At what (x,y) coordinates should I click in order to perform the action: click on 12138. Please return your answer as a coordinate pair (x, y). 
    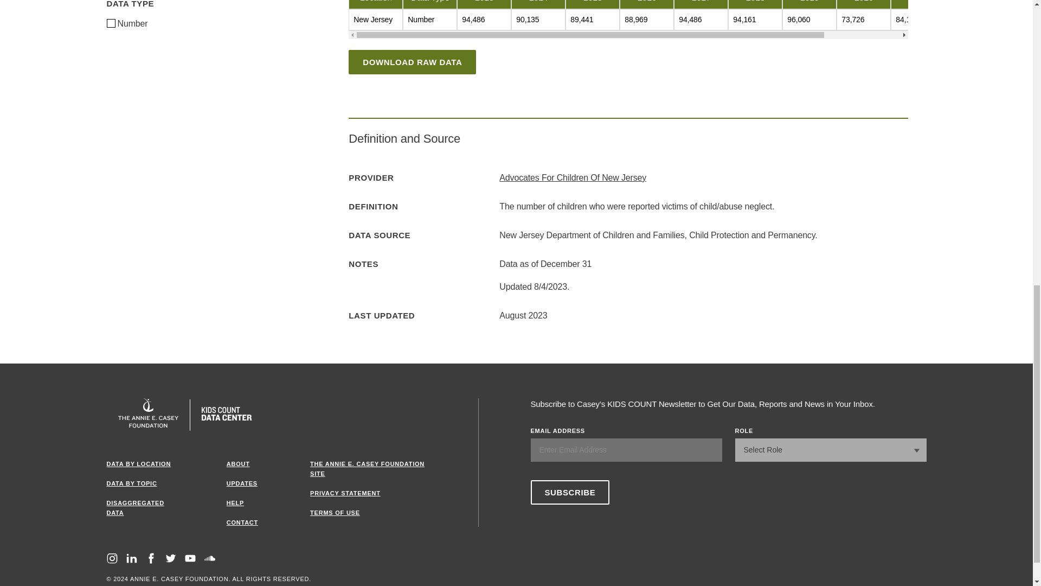
    Looking at the image, I should click on (110, 22).